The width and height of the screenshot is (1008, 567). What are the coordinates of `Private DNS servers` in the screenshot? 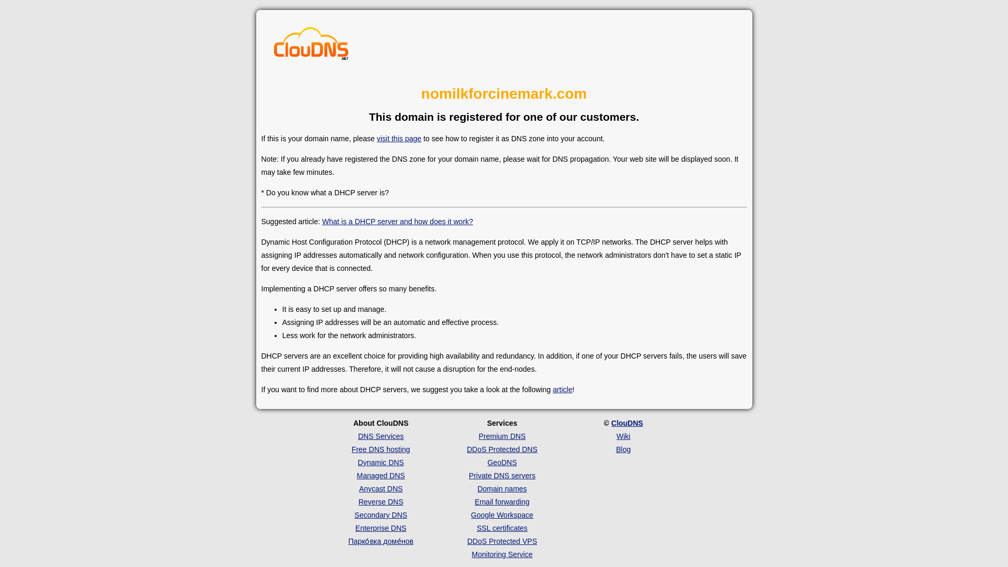 It's located at (502, 475).